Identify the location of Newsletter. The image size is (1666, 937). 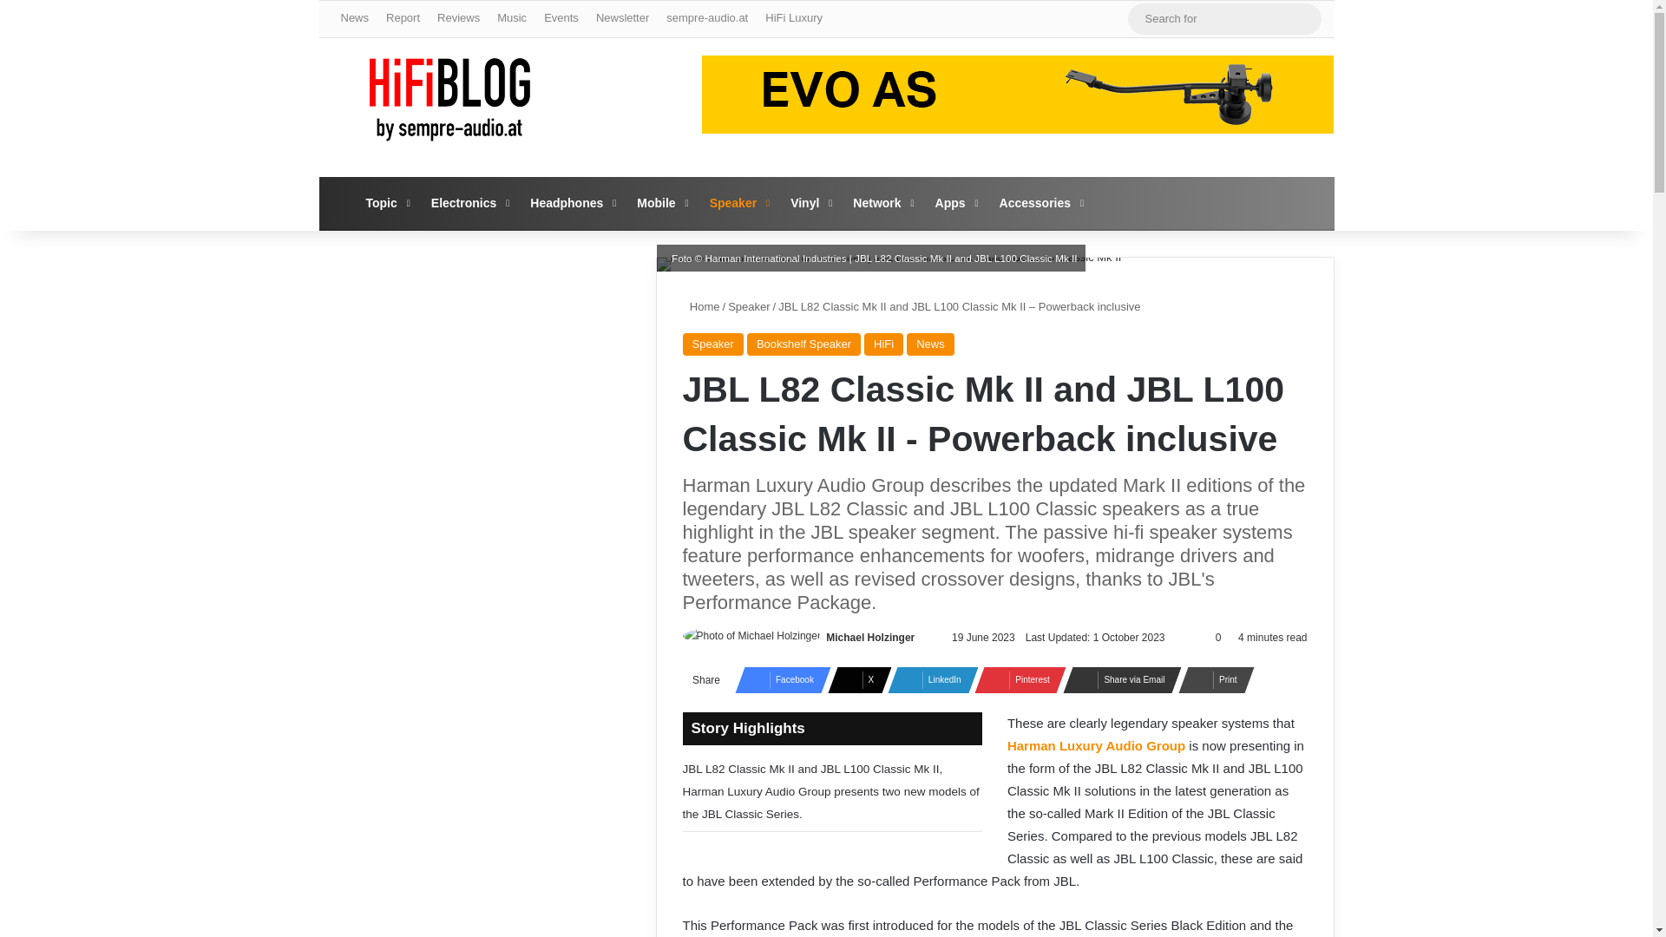
(623, 18).